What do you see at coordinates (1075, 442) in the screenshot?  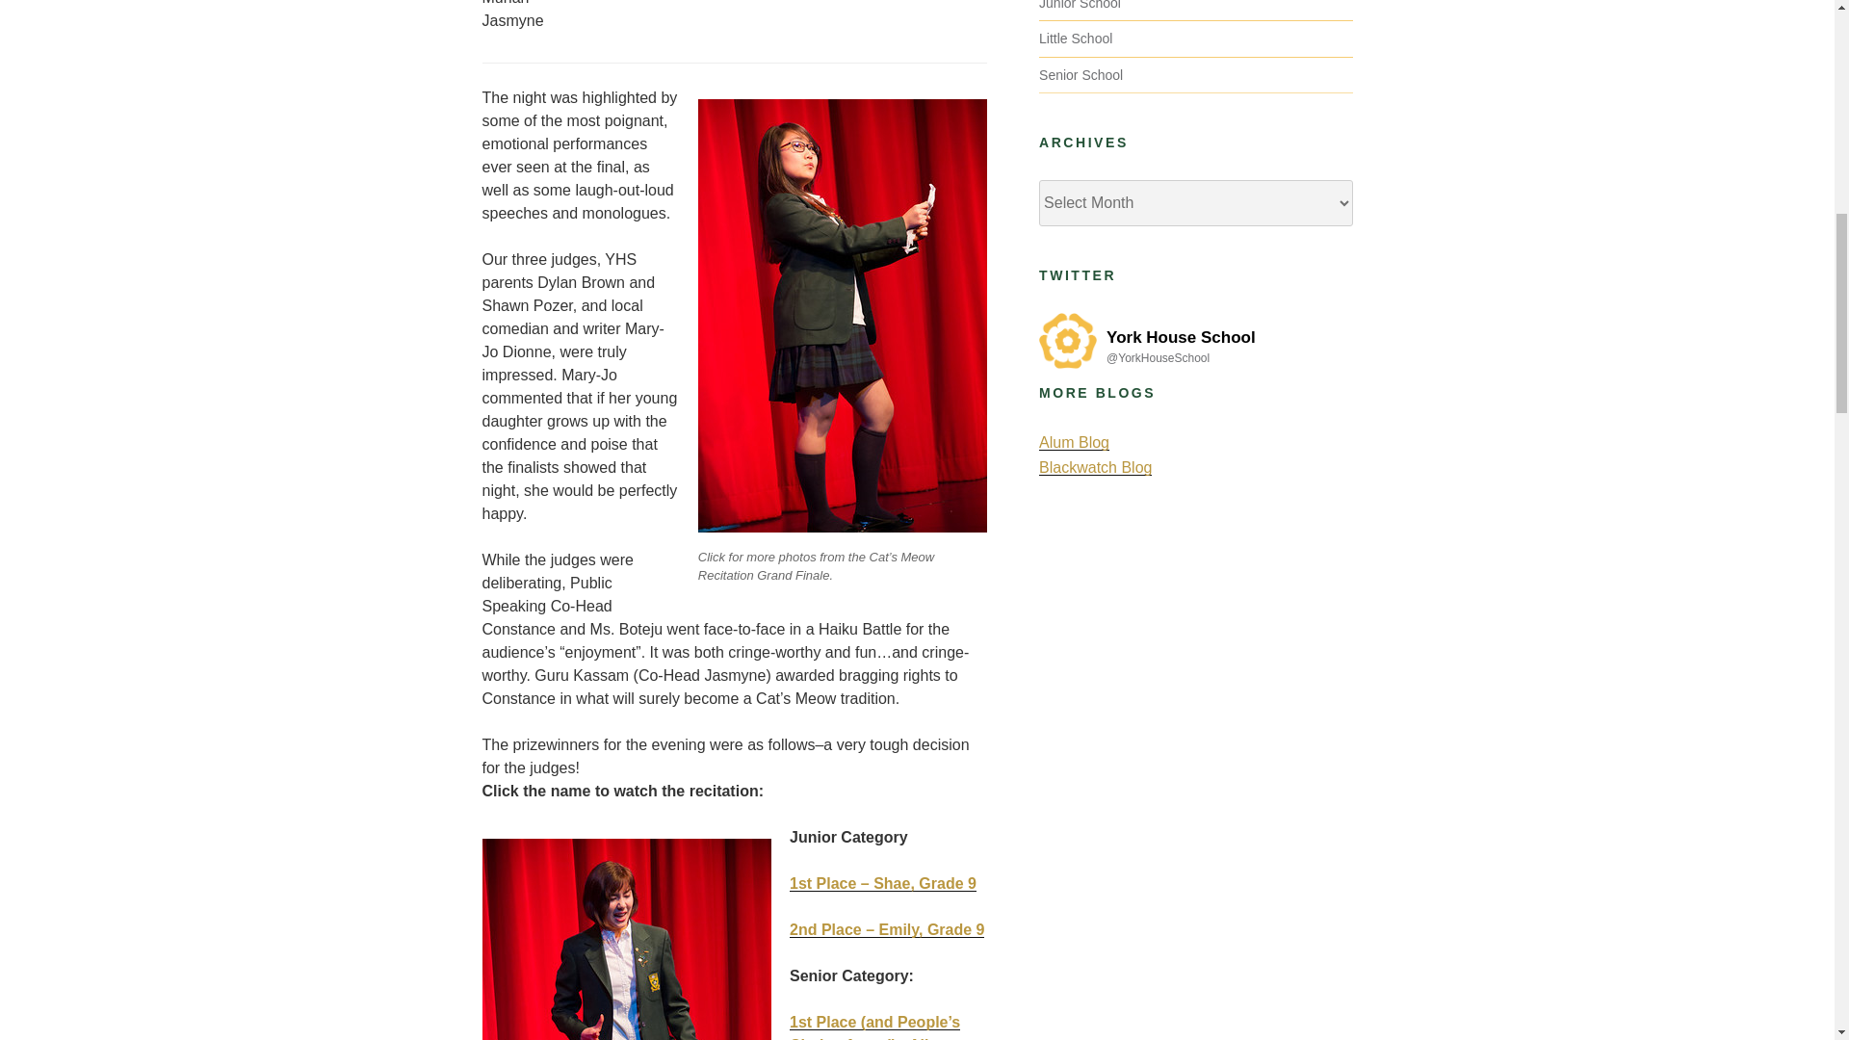 I see `Alum Blog` at bounding box center [1075, 442].